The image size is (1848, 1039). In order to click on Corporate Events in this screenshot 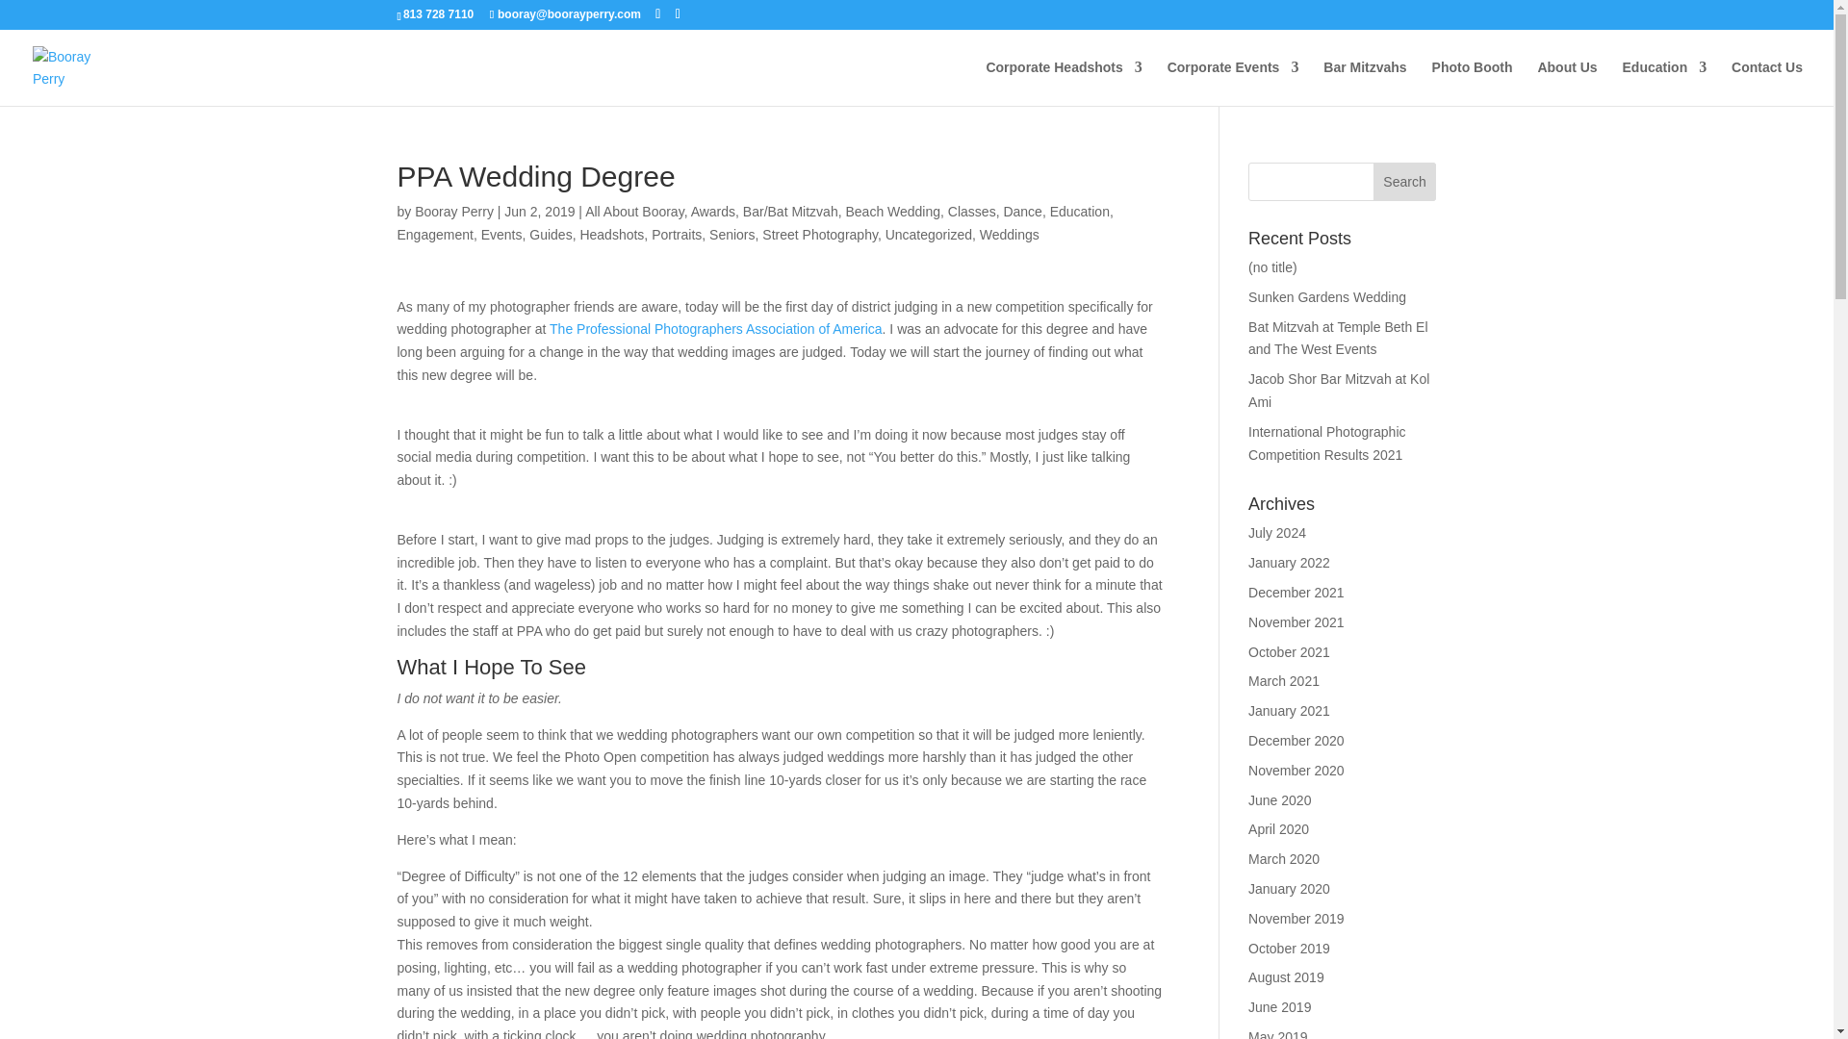, I will do `click(1233, 83)`.